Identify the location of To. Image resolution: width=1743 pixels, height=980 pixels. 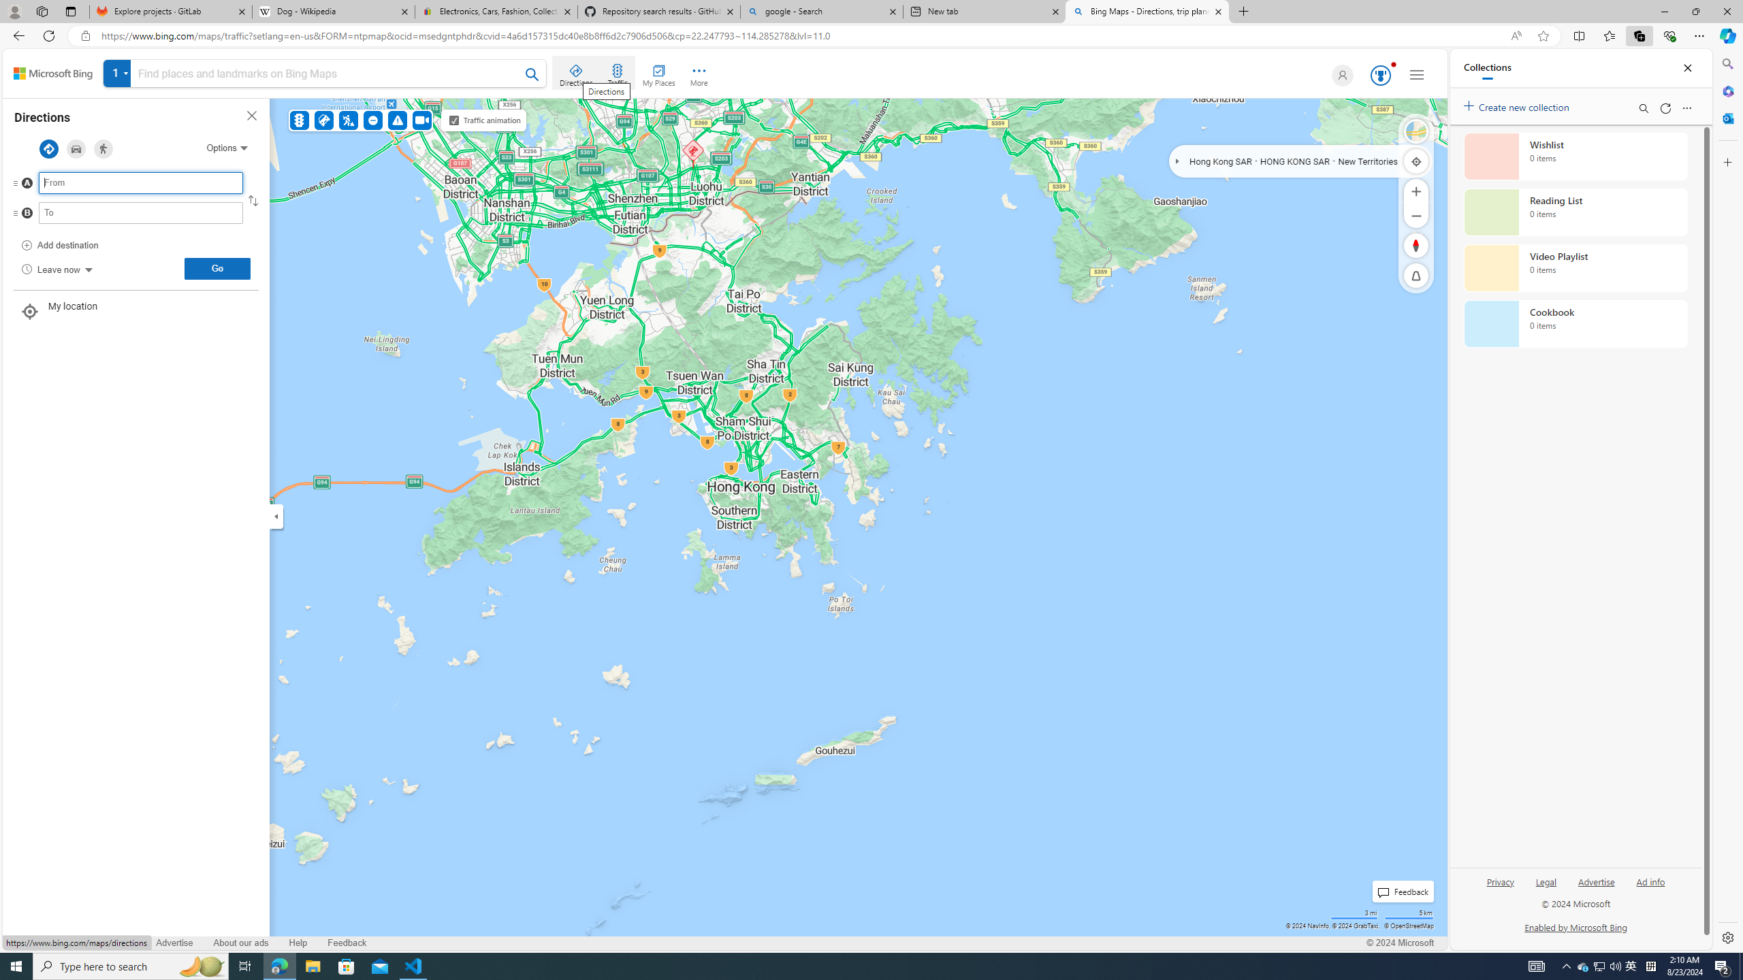
(140, 212).